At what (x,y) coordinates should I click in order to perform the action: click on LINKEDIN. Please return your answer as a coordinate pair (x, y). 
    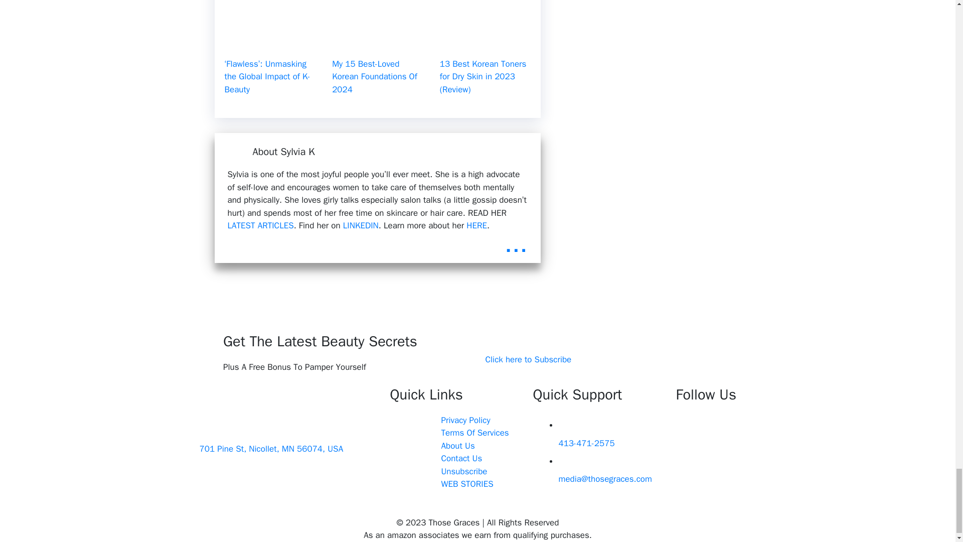
    Looking at the image, I should click on (360, 225).